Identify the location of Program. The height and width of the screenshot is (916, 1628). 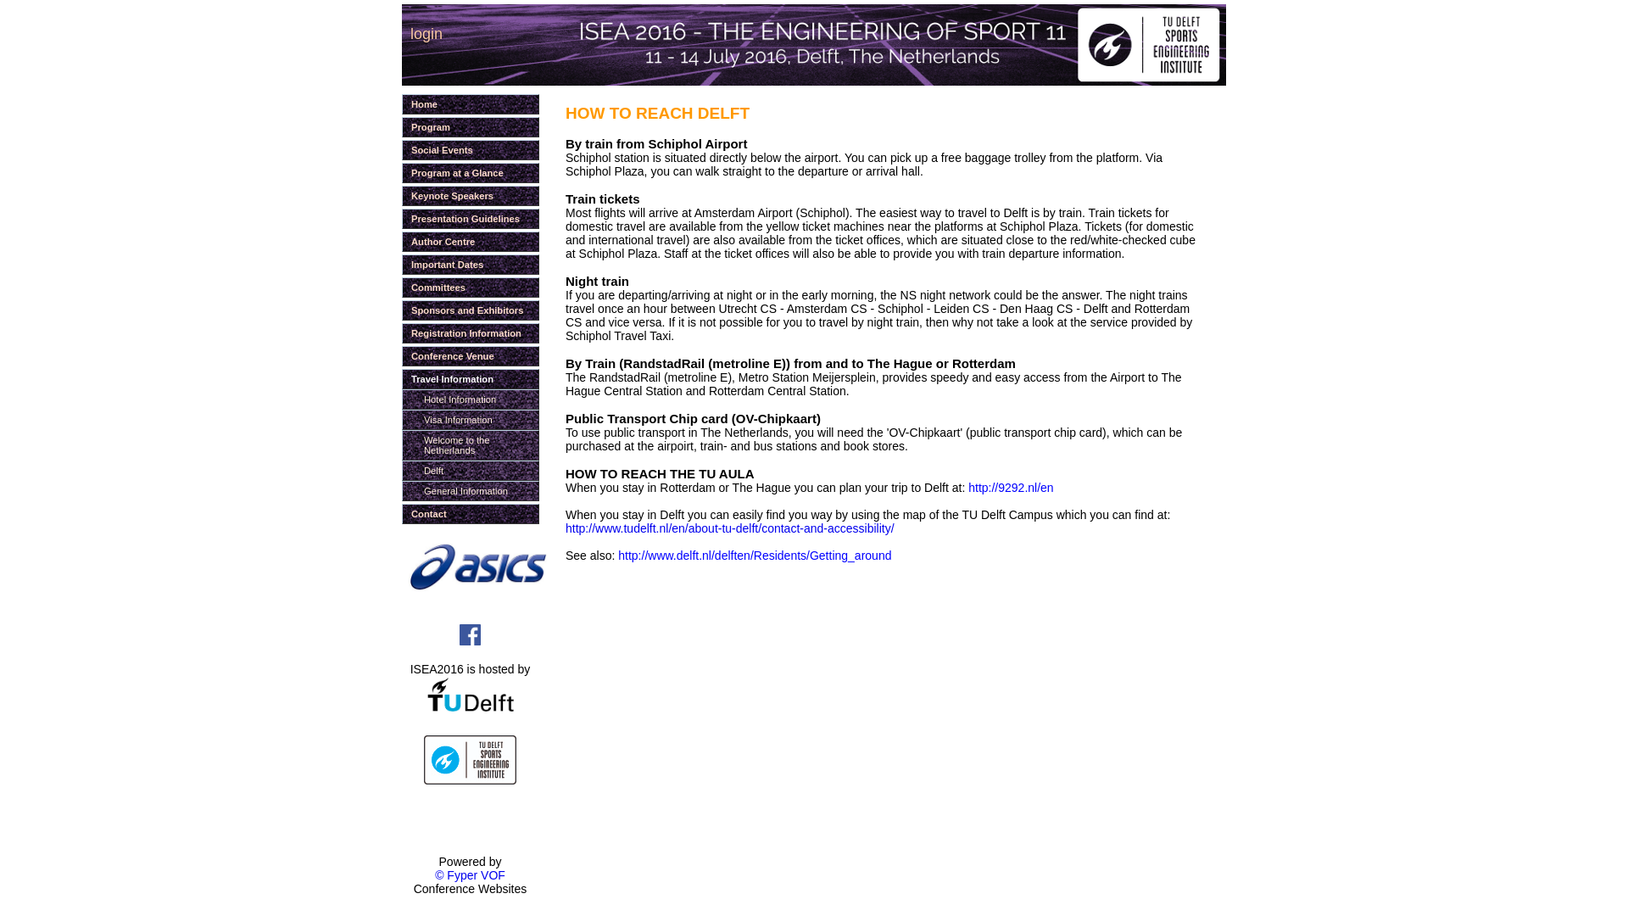
(470, 127).